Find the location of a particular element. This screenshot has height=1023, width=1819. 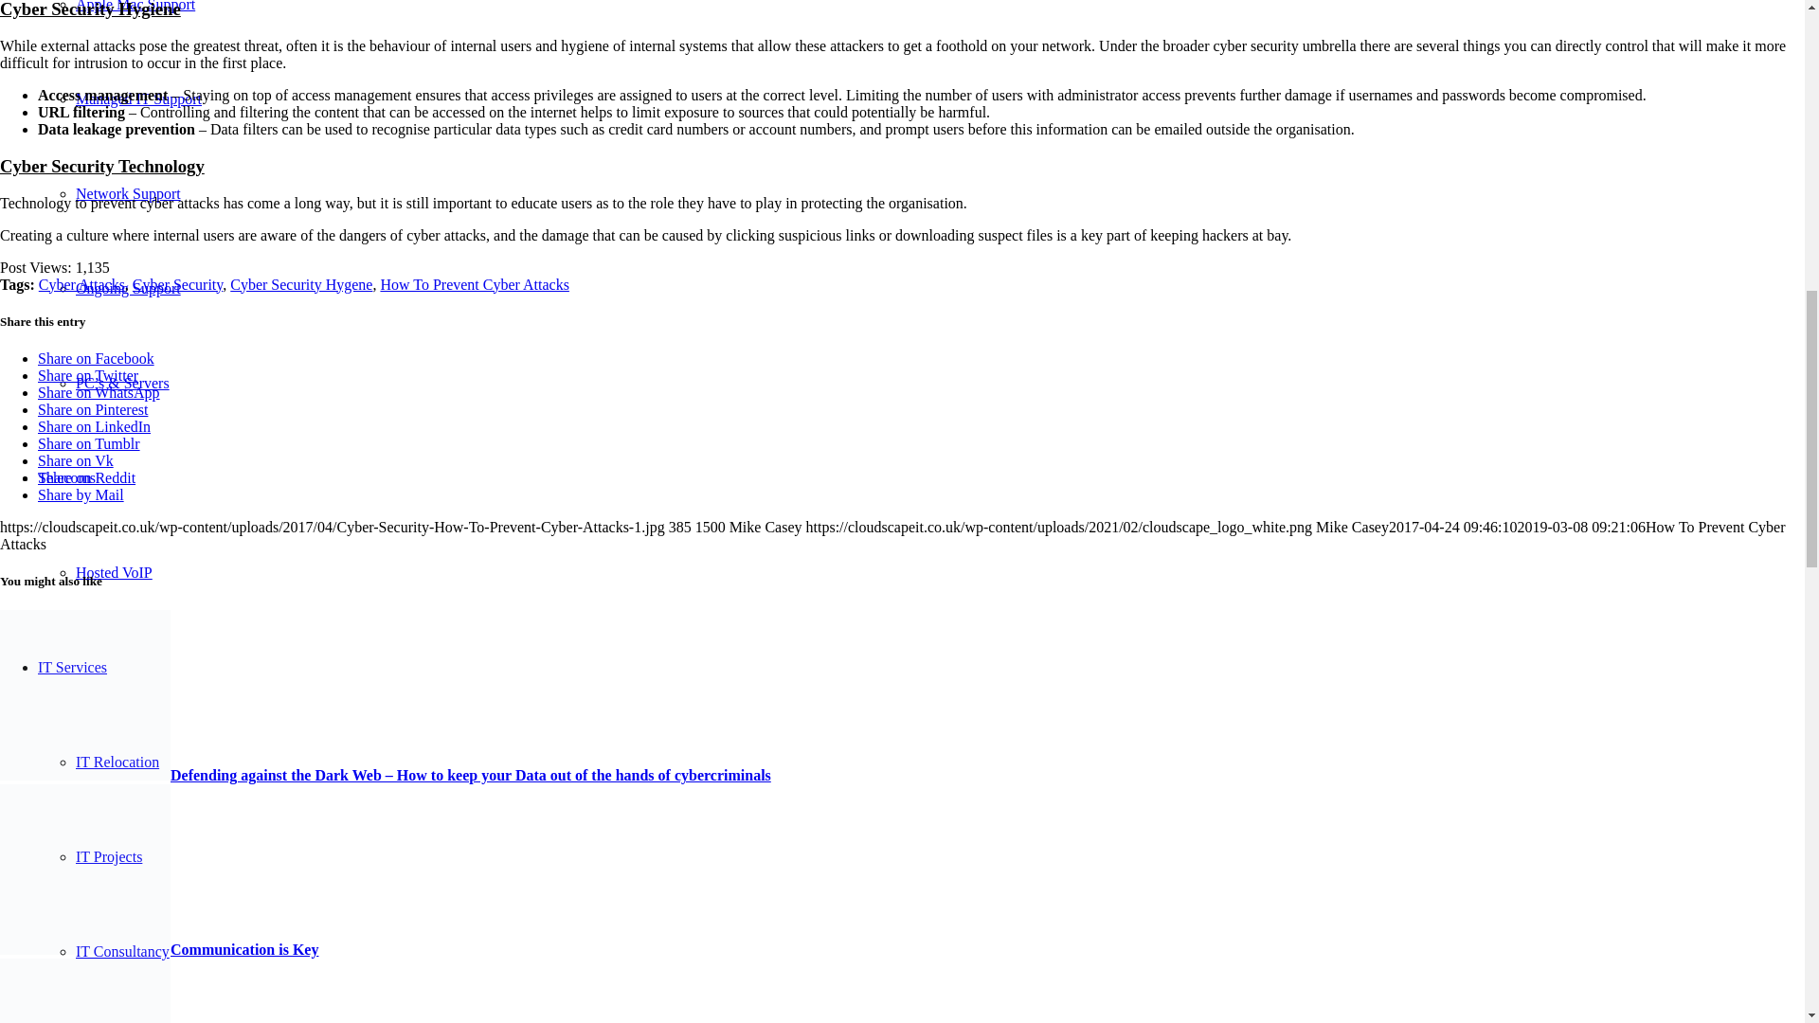

Managed IT Support is located at coordinates (138, 99).